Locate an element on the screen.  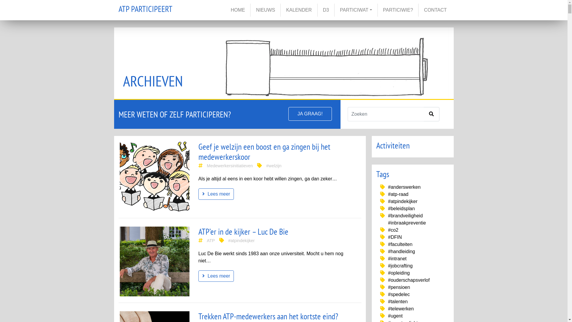
NIEUWS is located at coordinates (265, 10).